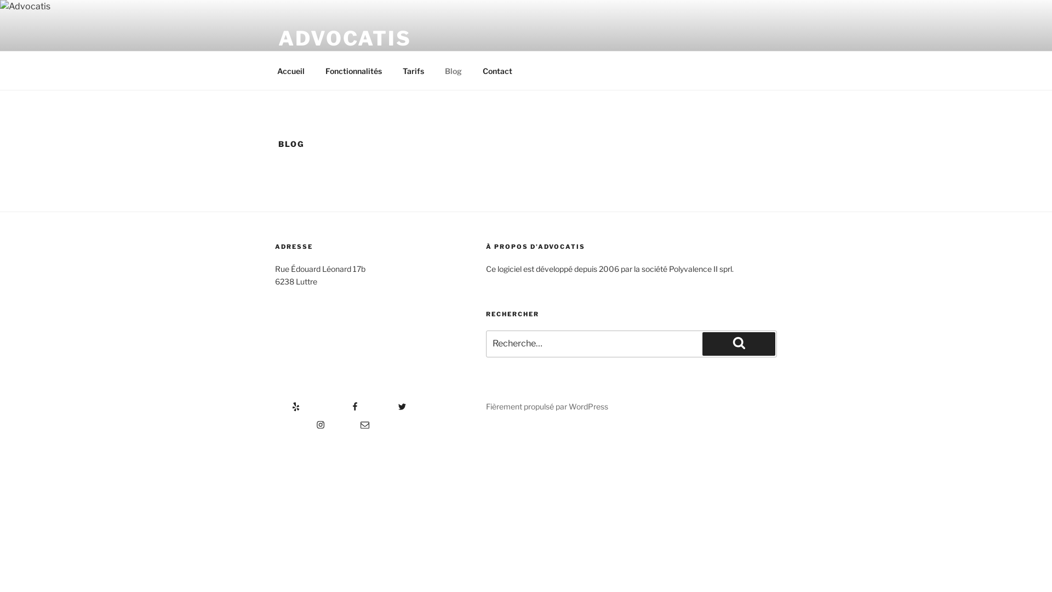  What do you see at coordinates (453, 70) in the screenshot?
I see `Blog` at bounding box center [453, 70].